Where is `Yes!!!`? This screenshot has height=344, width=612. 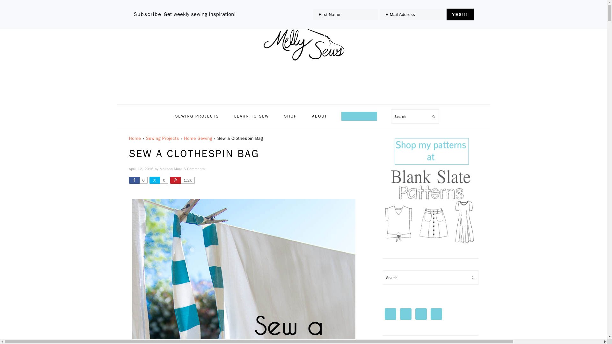 Yes!!! is located at coordinates (460, 14).